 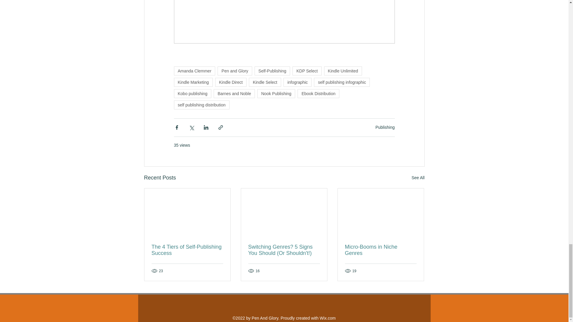 What do you see at coordinates (234, 94) in the screenshot?
I see `Barnes and Noble` at bounding box center [234, 94].